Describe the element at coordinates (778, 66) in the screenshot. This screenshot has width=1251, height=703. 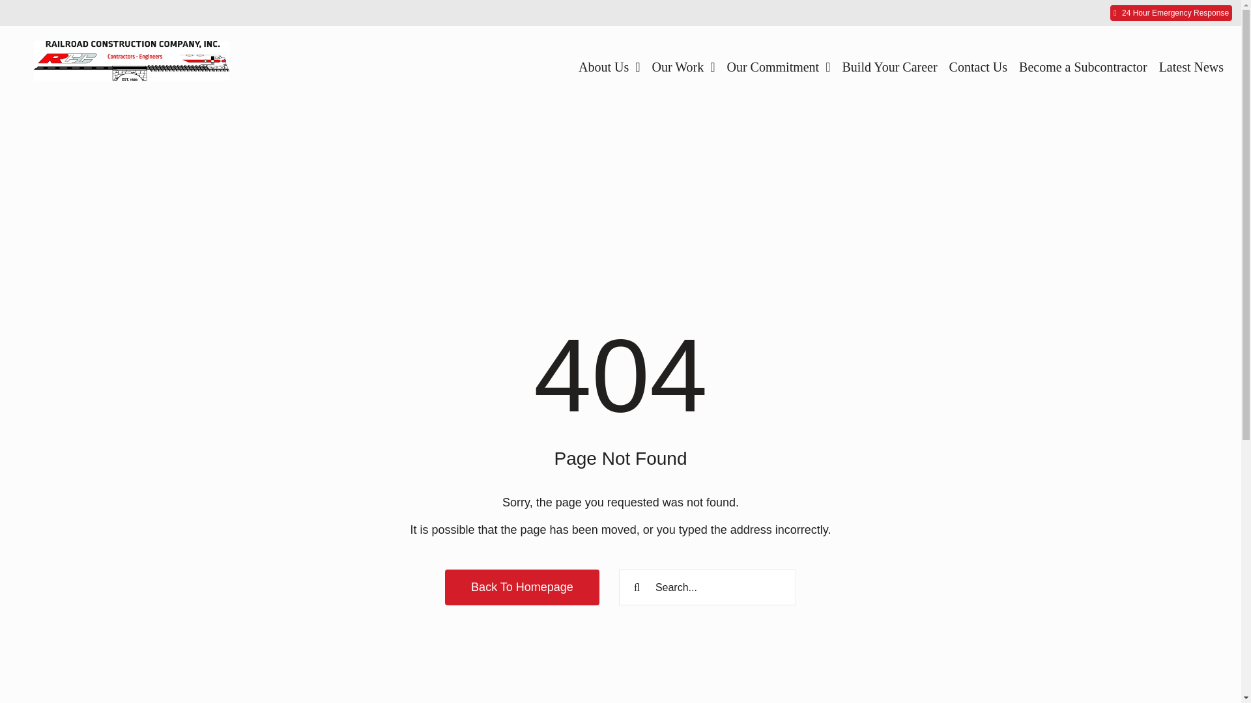
I see `Our Commitment` at that location.